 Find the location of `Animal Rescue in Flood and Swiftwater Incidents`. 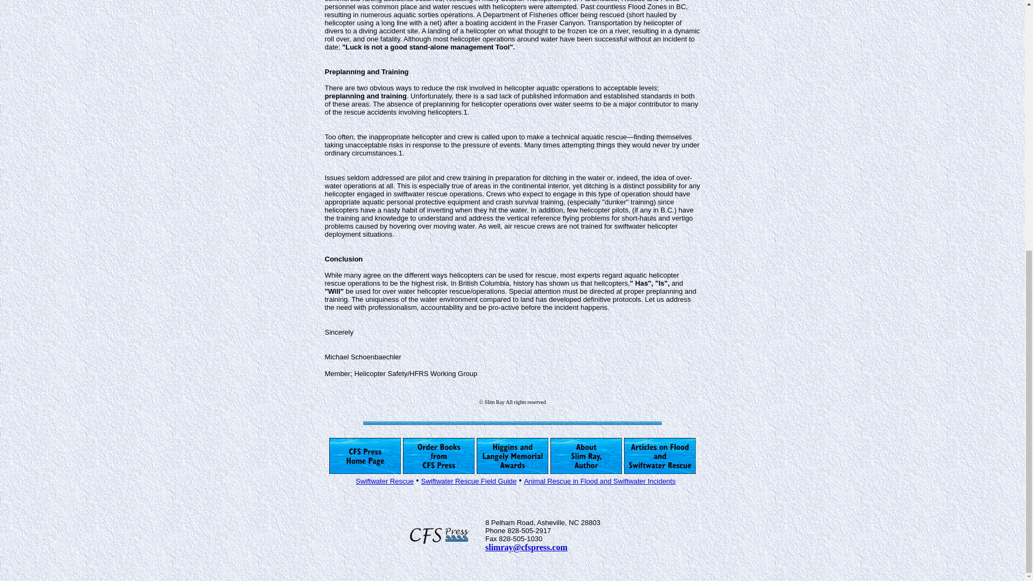

Animal Rescue in Flood and Swiftwater Incidents is located at coordinates (599, 480).